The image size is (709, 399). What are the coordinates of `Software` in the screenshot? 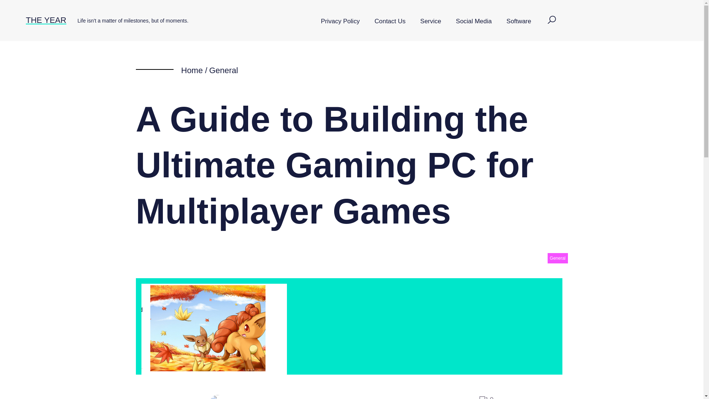 It's located at (519, 21).